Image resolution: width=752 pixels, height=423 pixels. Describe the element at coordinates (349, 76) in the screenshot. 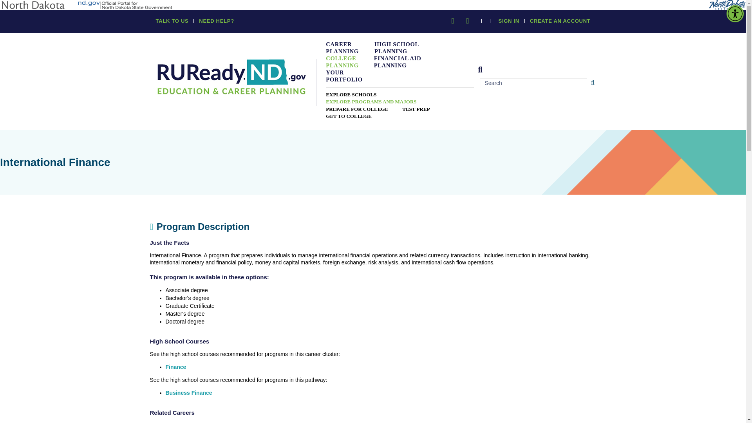

I see `YOUR PORTFOLIO` at that location.